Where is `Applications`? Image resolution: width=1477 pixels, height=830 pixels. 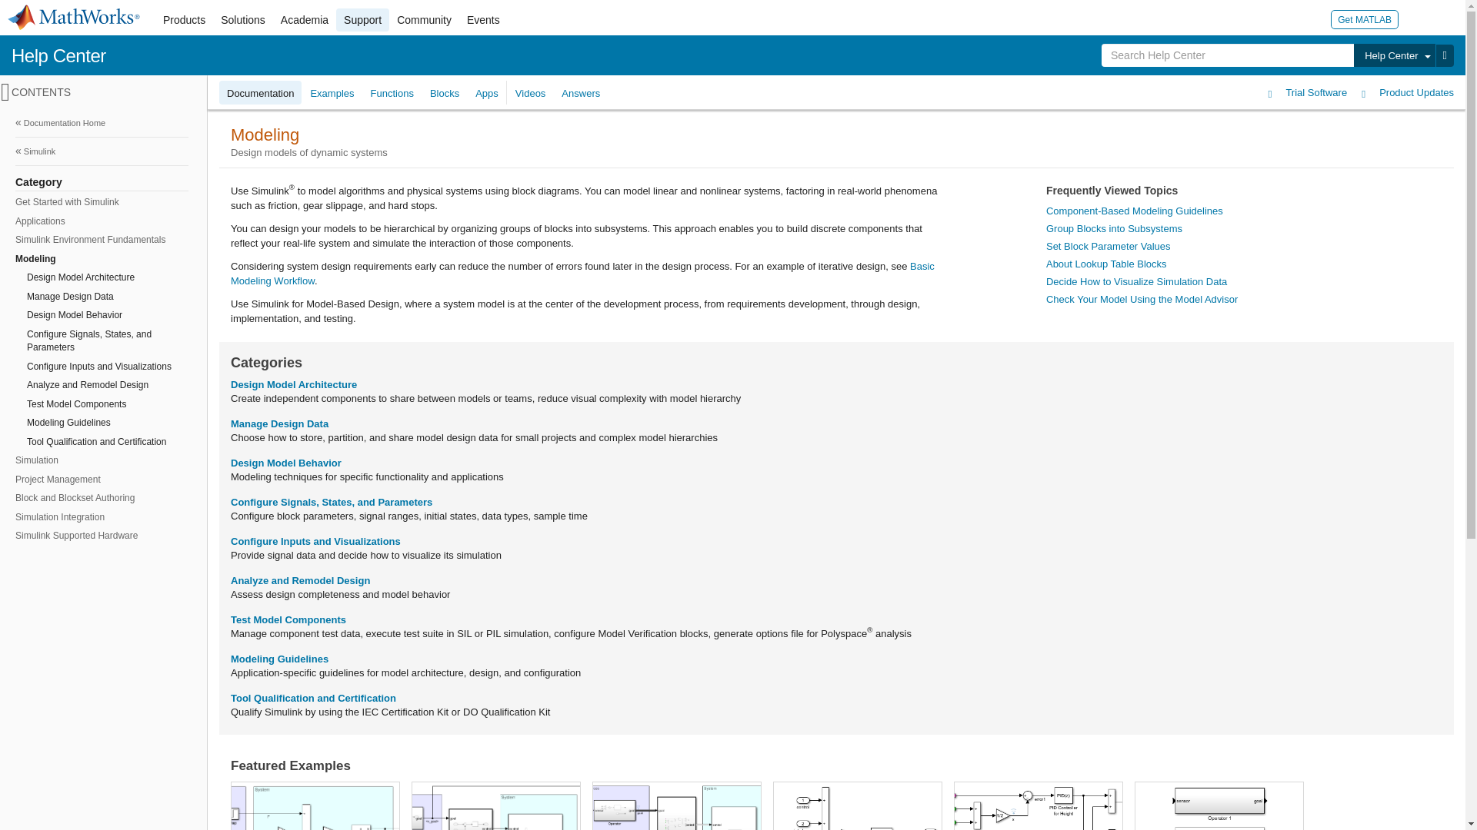
Applications is located at coordinates (100, 221).